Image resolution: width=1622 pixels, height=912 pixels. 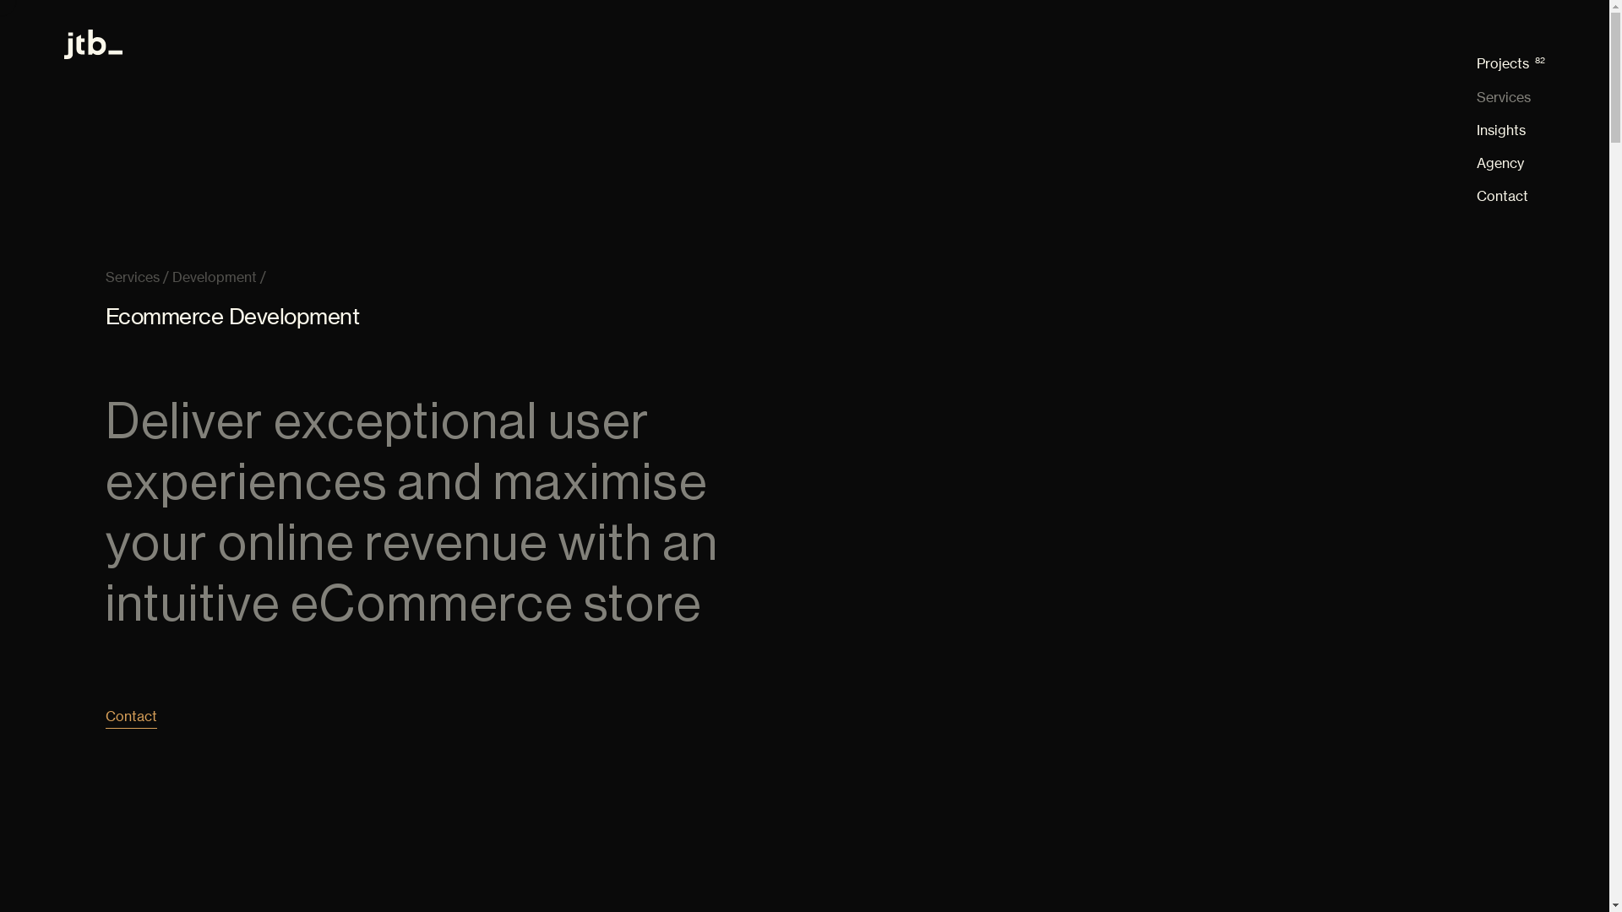 What do you see at coordinates (132, 716) in the screenshot?
I see `Contact` at bounding box center [132, 716].